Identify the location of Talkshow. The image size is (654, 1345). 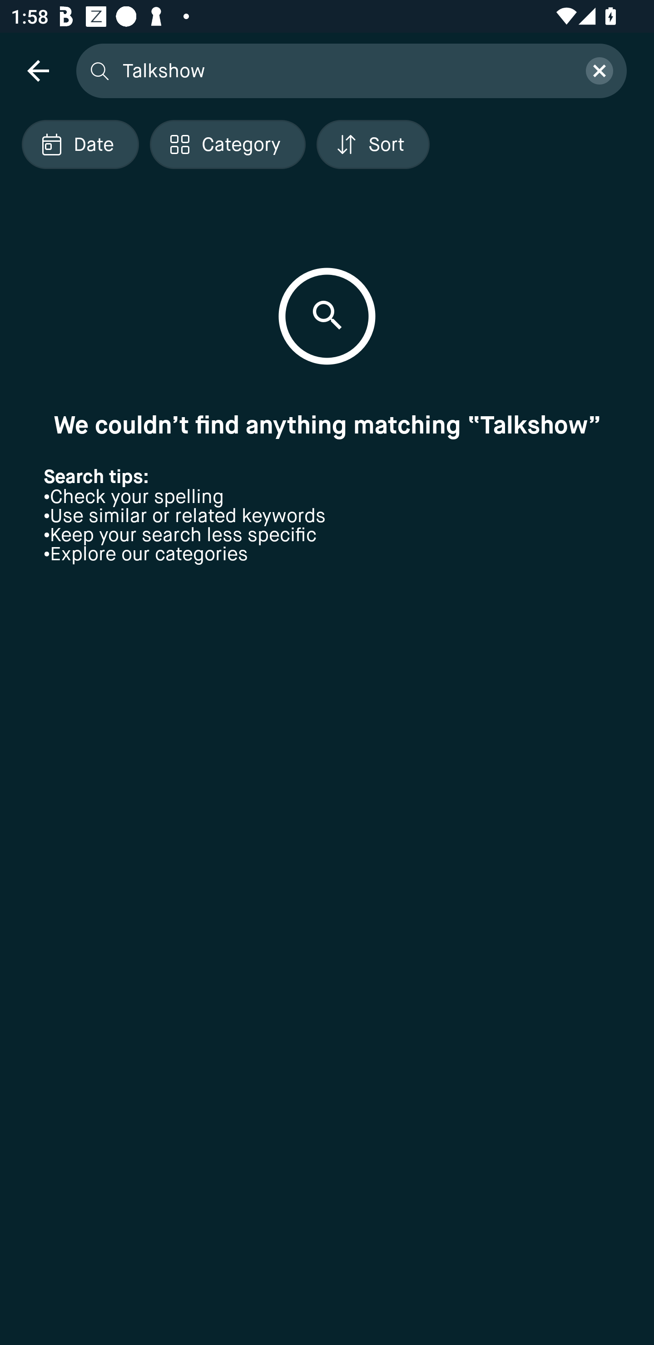
(345, 70).